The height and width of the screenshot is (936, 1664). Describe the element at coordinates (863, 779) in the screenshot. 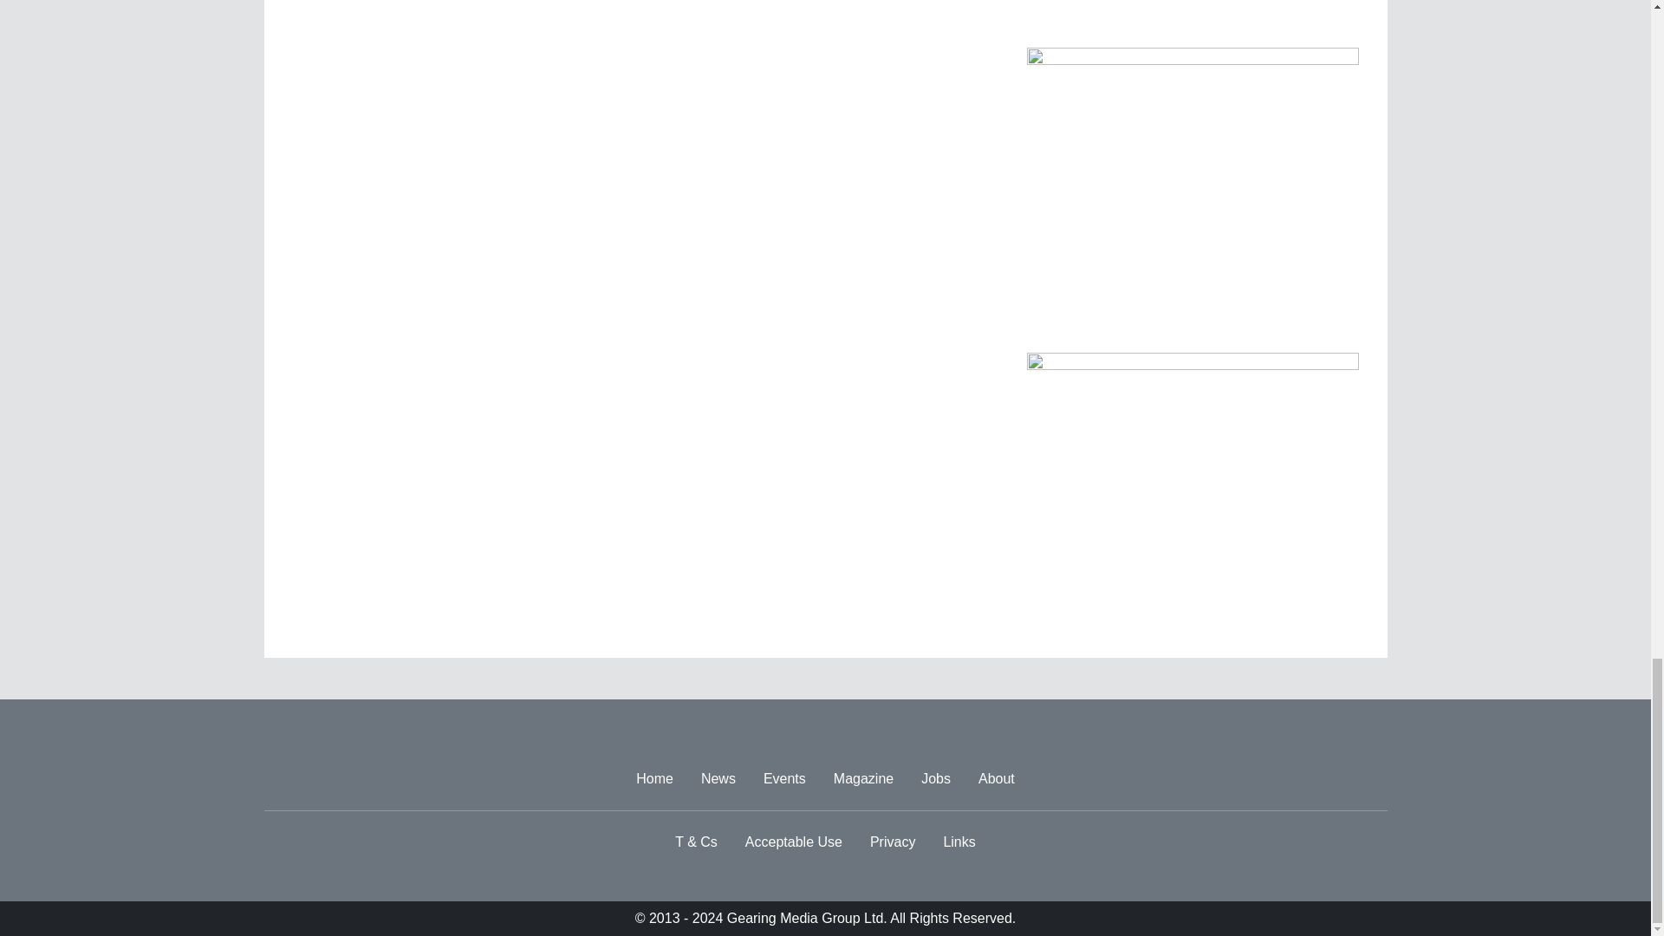

I see `Magazine` at that location.